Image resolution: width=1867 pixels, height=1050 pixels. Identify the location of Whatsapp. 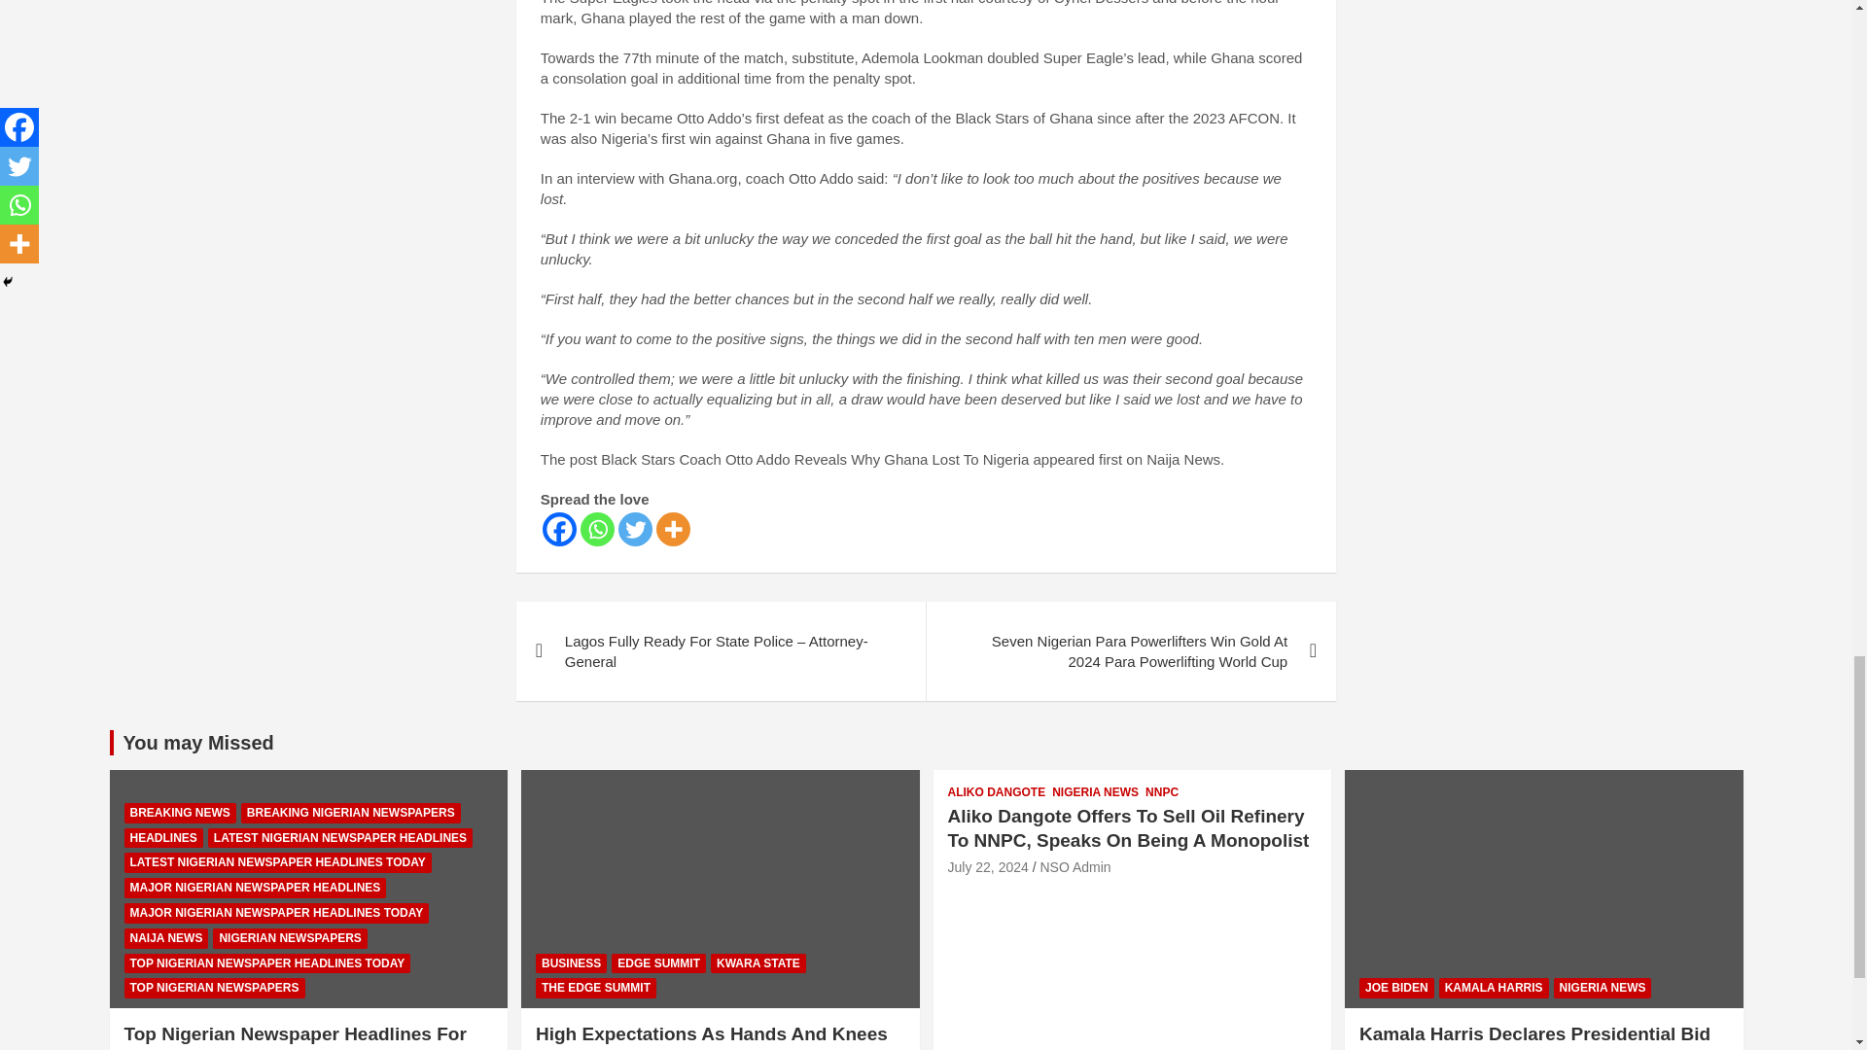
(597, 529).